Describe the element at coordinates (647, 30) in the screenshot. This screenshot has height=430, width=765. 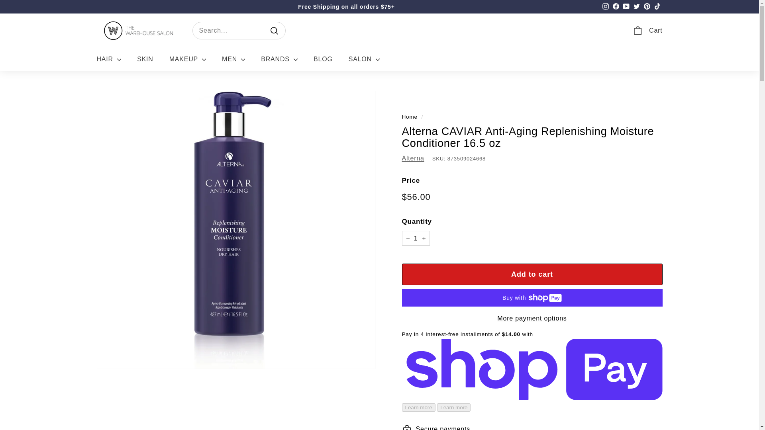
I see `Cart` at that location.